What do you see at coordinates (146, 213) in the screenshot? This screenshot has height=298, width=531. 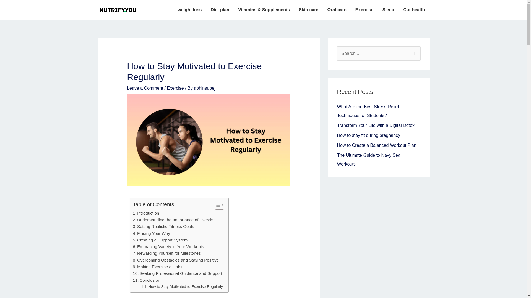 I see `Introduction` at bounding box center [146, 213].